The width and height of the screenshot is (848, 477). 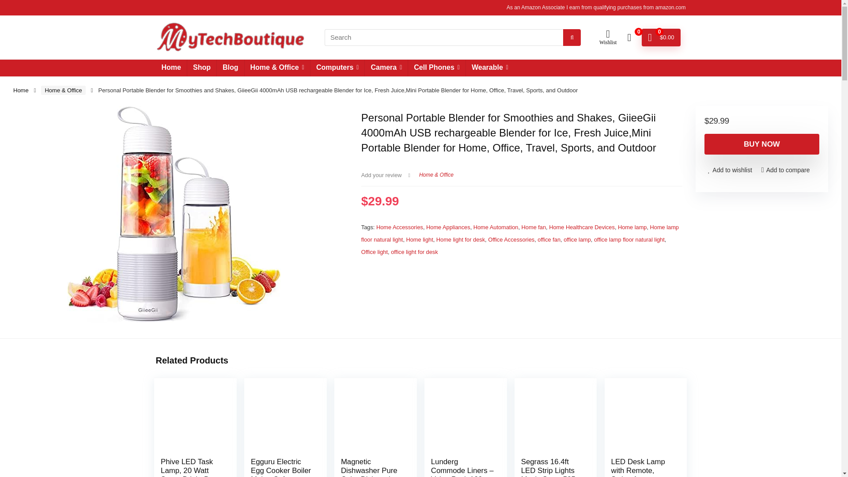 What do you see at coordinates (436, 68) in the screenshot?
I see `Cell Phones` at bounding box center [436, 68].